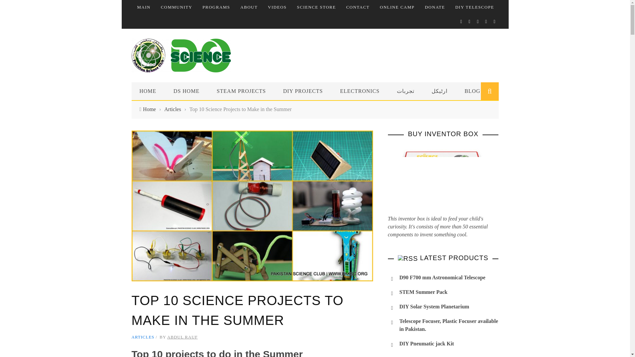 The image size is (635, 357). Describe the element at coordinates (176, 7) in the screenshot. I see `COMMUNITY` at that location.